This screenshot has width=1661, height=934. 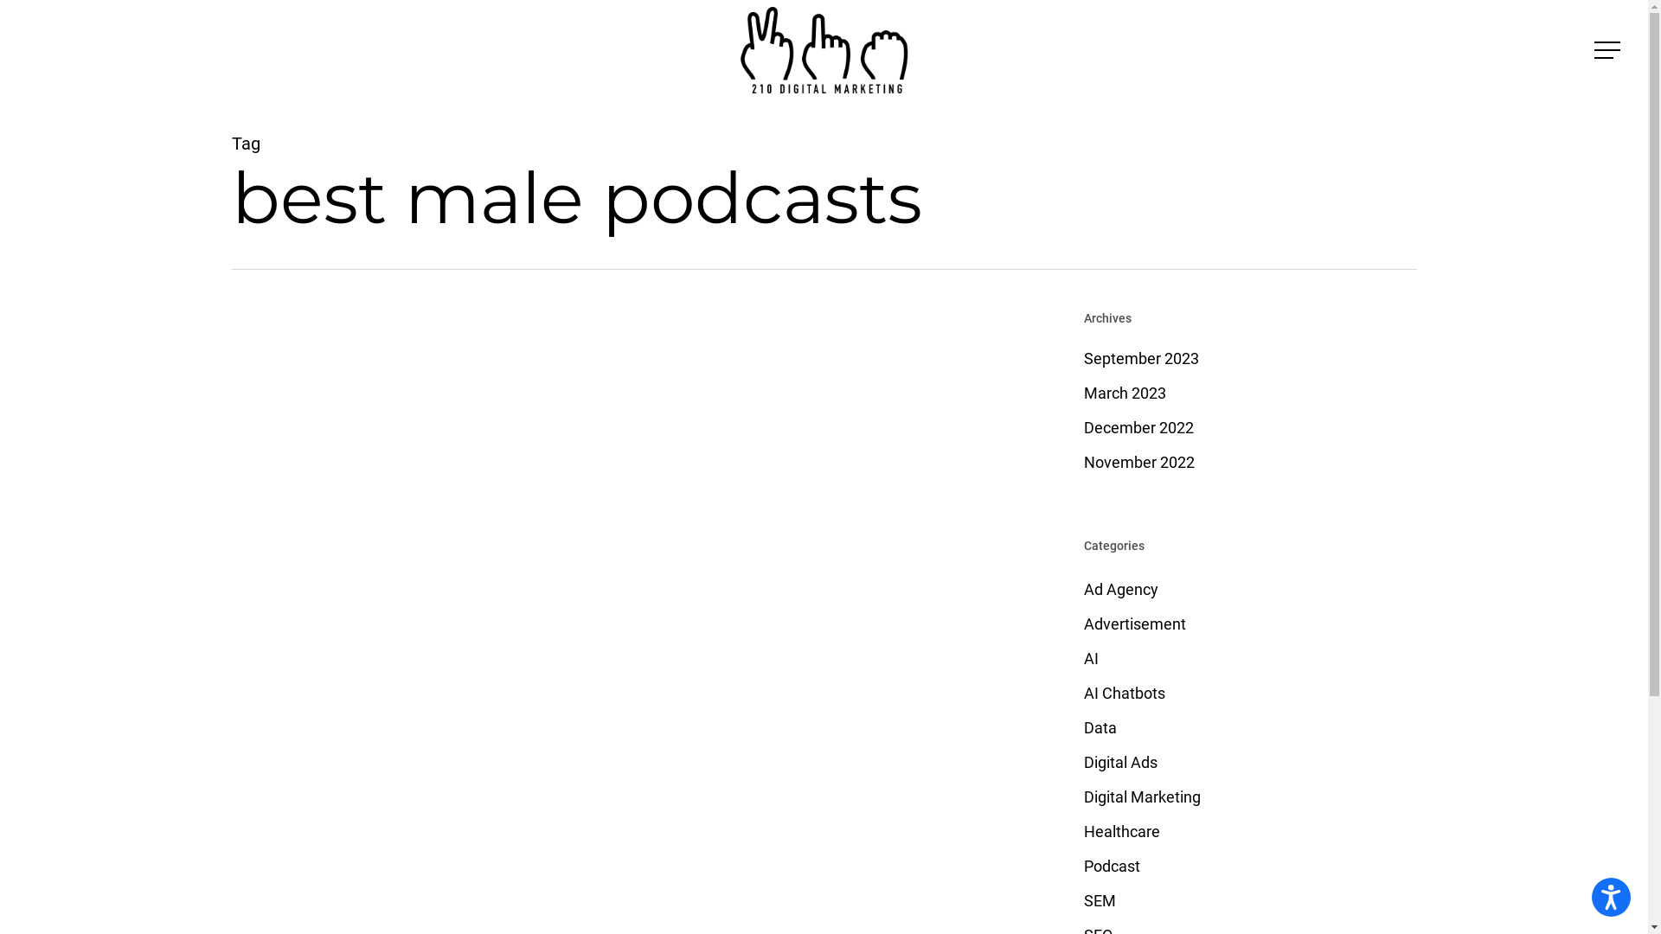 What do you see at coordinates (1609, 50) in the screenshot?
I see `Menu` at bounding box center [1609, 50].